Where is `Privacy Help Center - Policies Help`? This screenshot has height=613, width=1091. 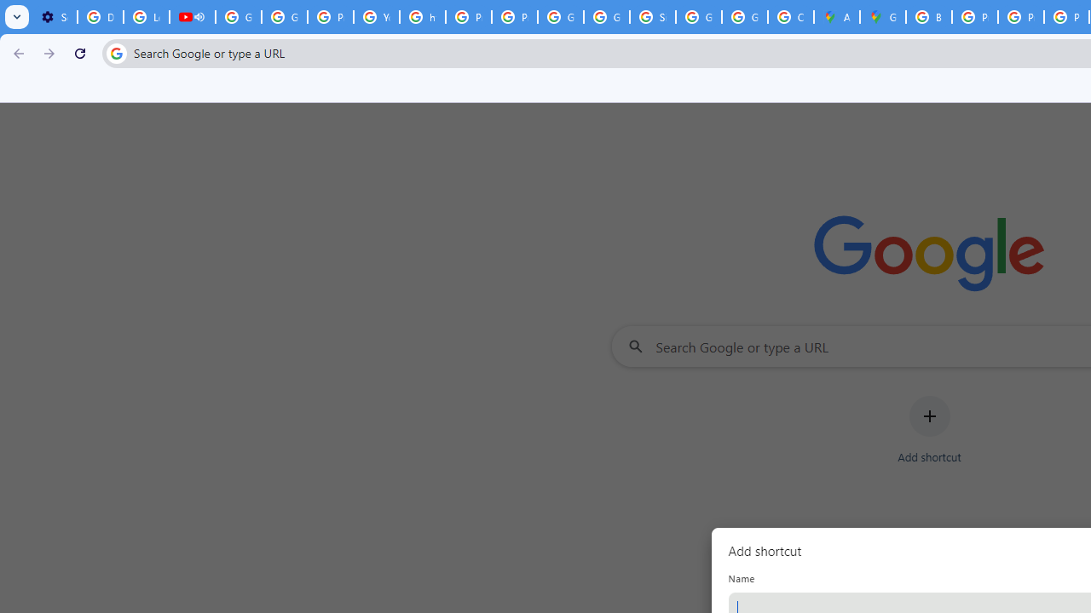 Privacy Help Center - Policies Help is located at coordinates (331, 17).